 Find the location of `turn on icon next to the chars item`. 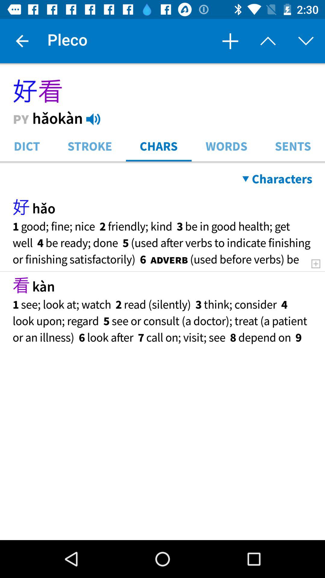

turn on icon next to the chars item is located at coordinates (226, 146).